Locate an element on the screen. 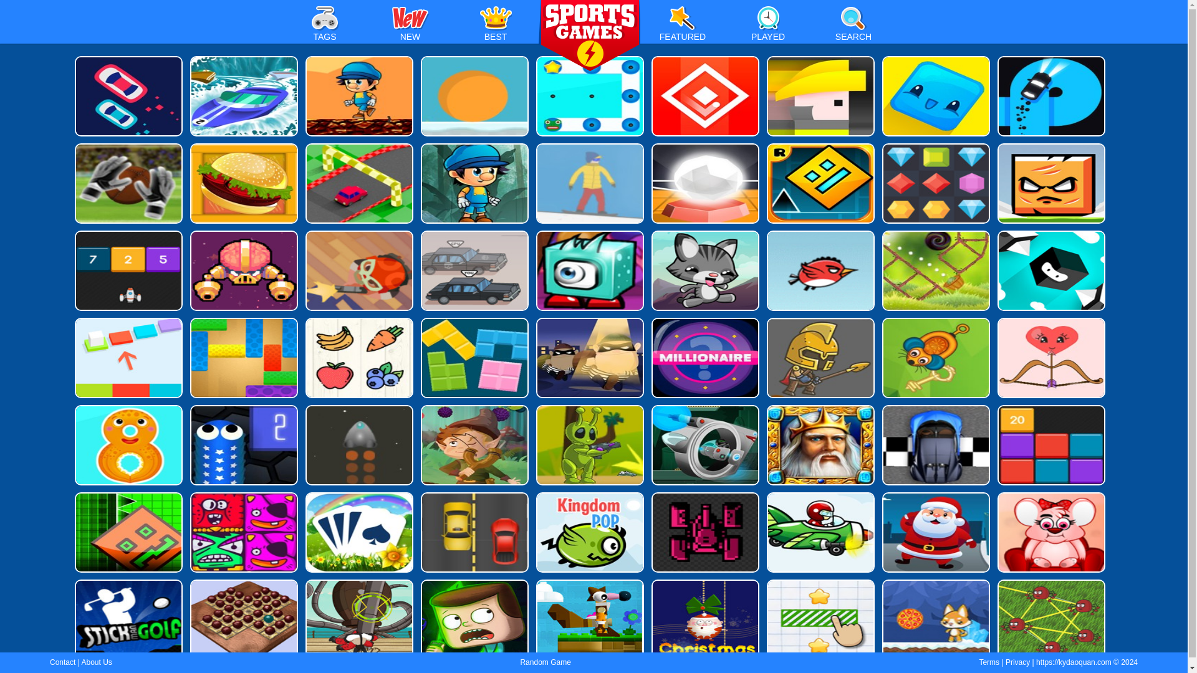 The width and height of the screenshot is (1197, 673). SEARCH is located at coordinates (853, 27).